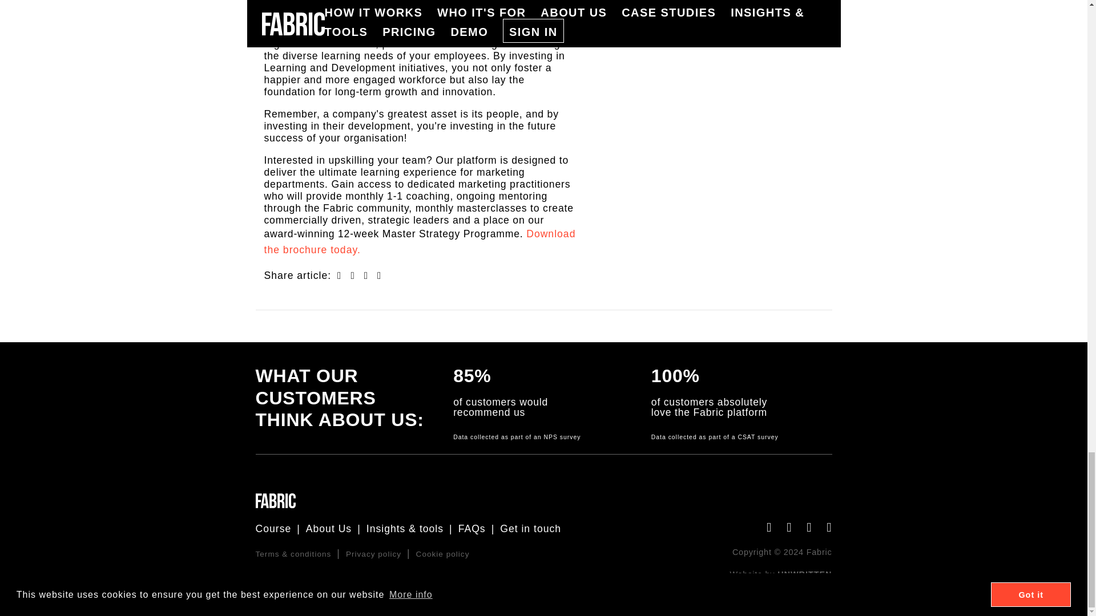 Image resolution: width=1096 pixels, height=616 pixels. I want to click on Privacy policy, so click(373, 554).